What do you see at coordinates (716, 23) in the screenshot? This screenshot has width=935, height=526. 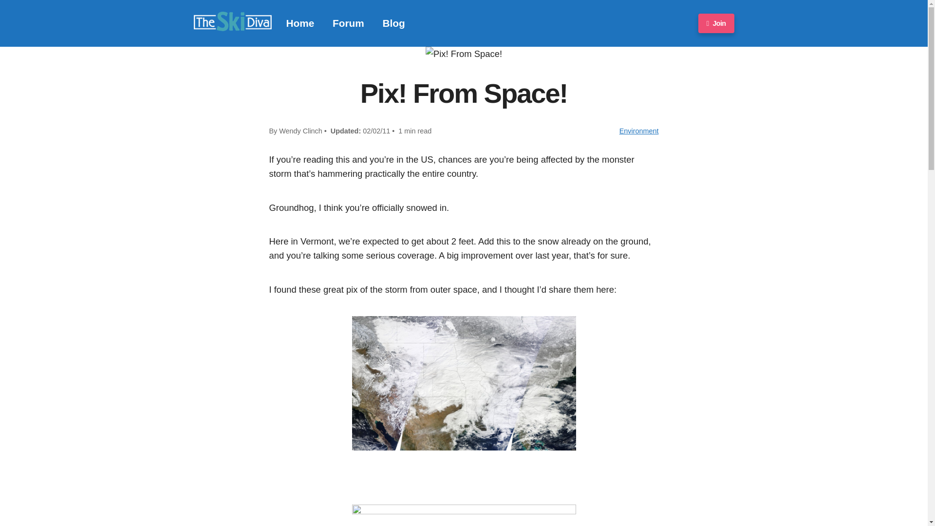 I see `Join` at bounding box center [716, 23].